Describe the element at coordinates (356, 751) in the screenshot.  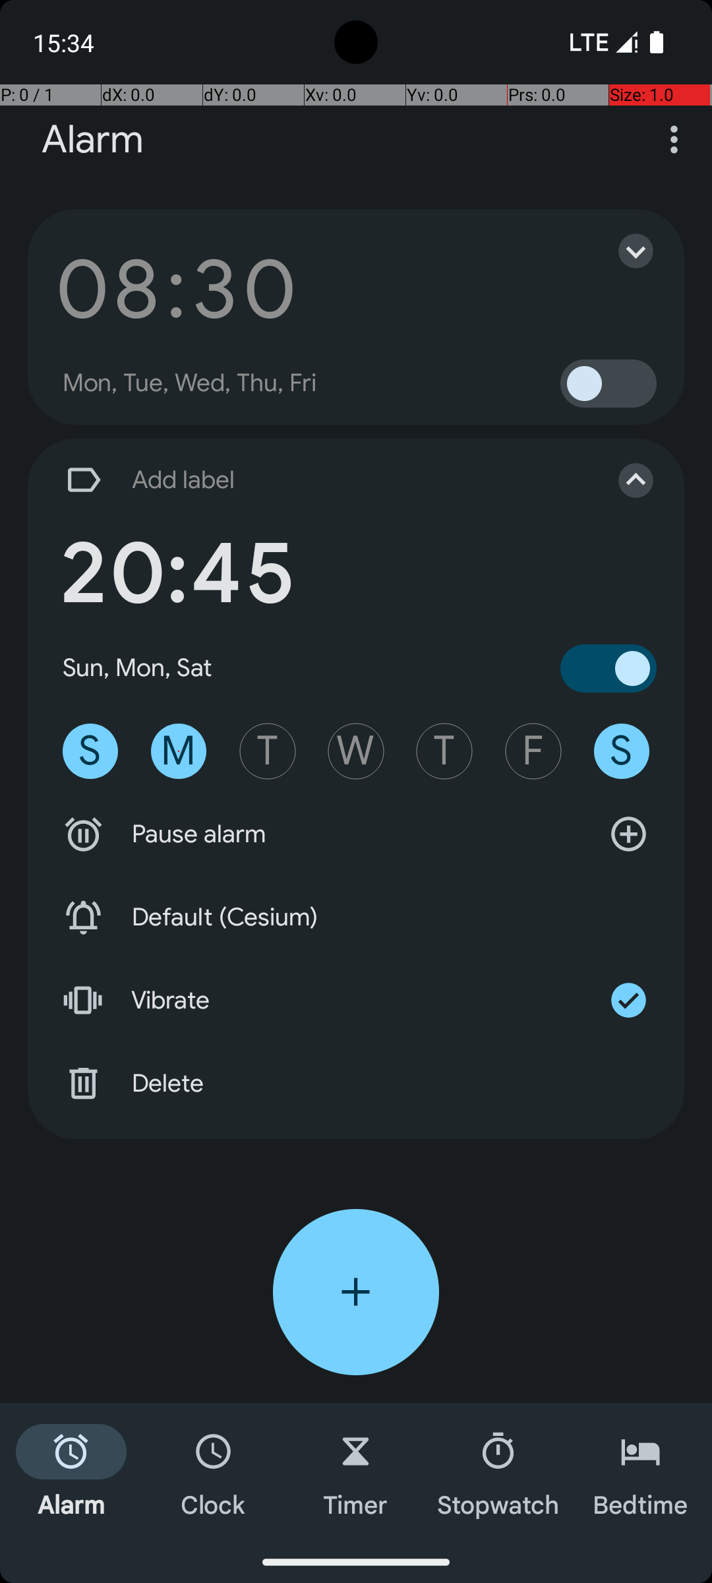
I see `W` at that location.